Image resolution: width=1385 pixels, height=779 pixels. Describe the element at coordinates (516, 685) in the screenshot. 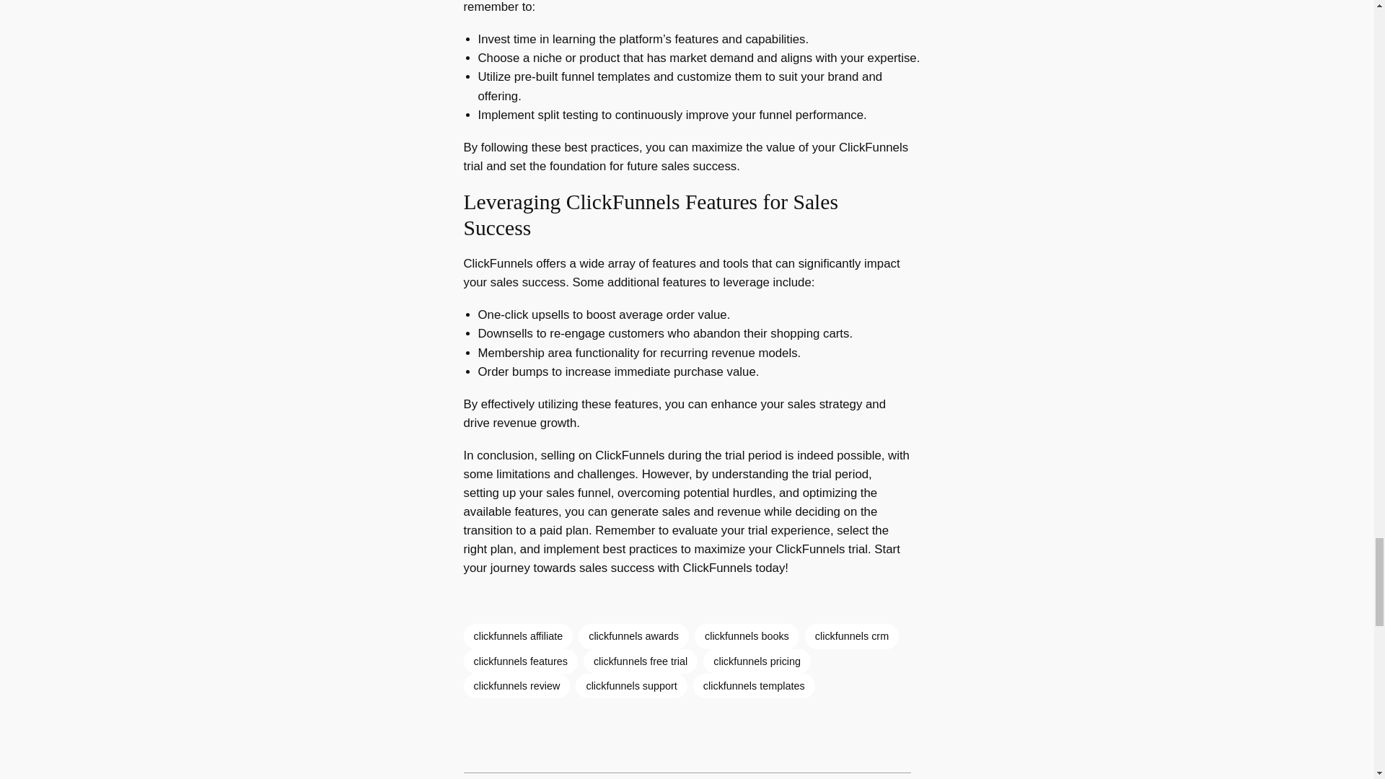

I see `clickfunnels review` at that location.